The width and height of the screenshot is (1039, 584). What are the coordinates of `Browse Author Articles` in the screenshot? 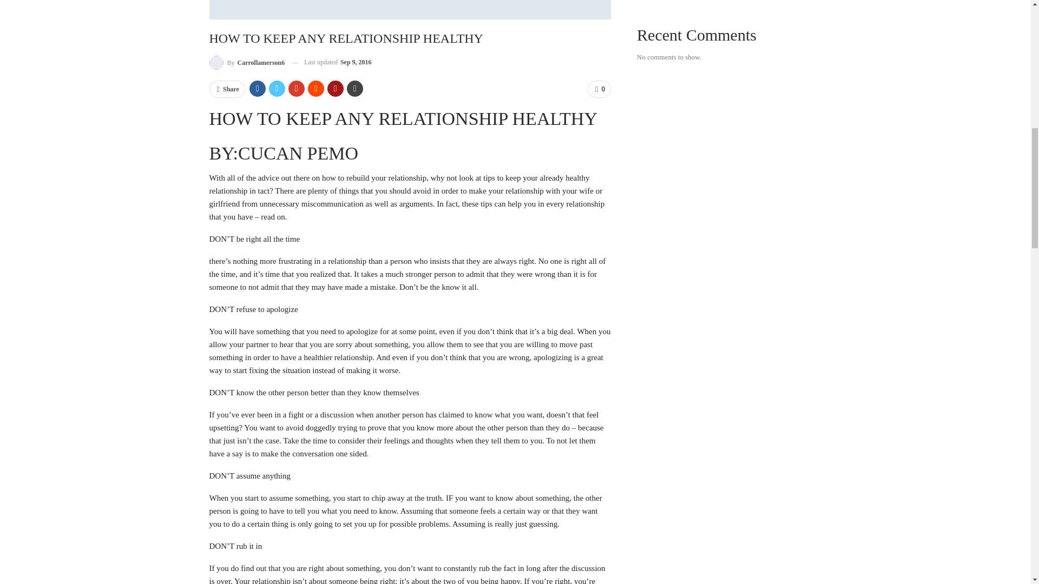 It's located at (247, 62).